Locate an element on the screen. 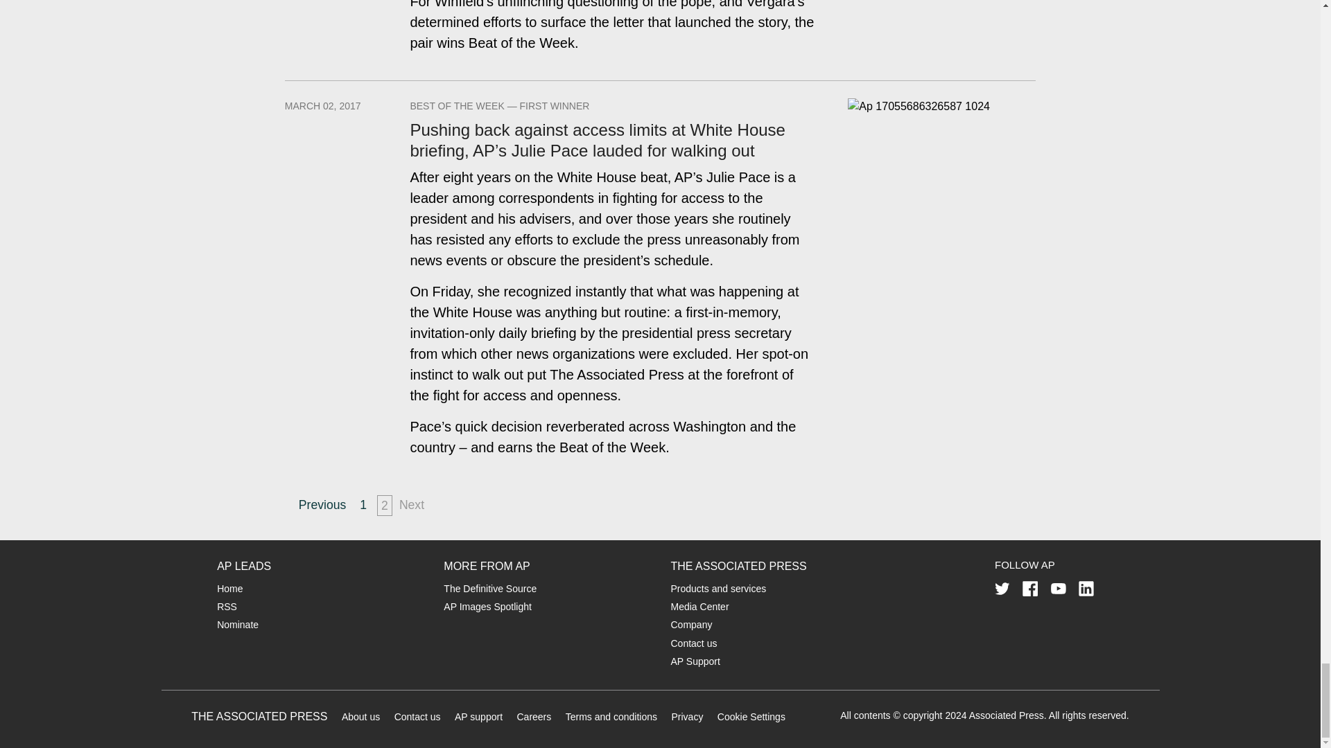 The height and width of the screenshot is (748, 1331). Products and services is located at coordinates (718, 589).